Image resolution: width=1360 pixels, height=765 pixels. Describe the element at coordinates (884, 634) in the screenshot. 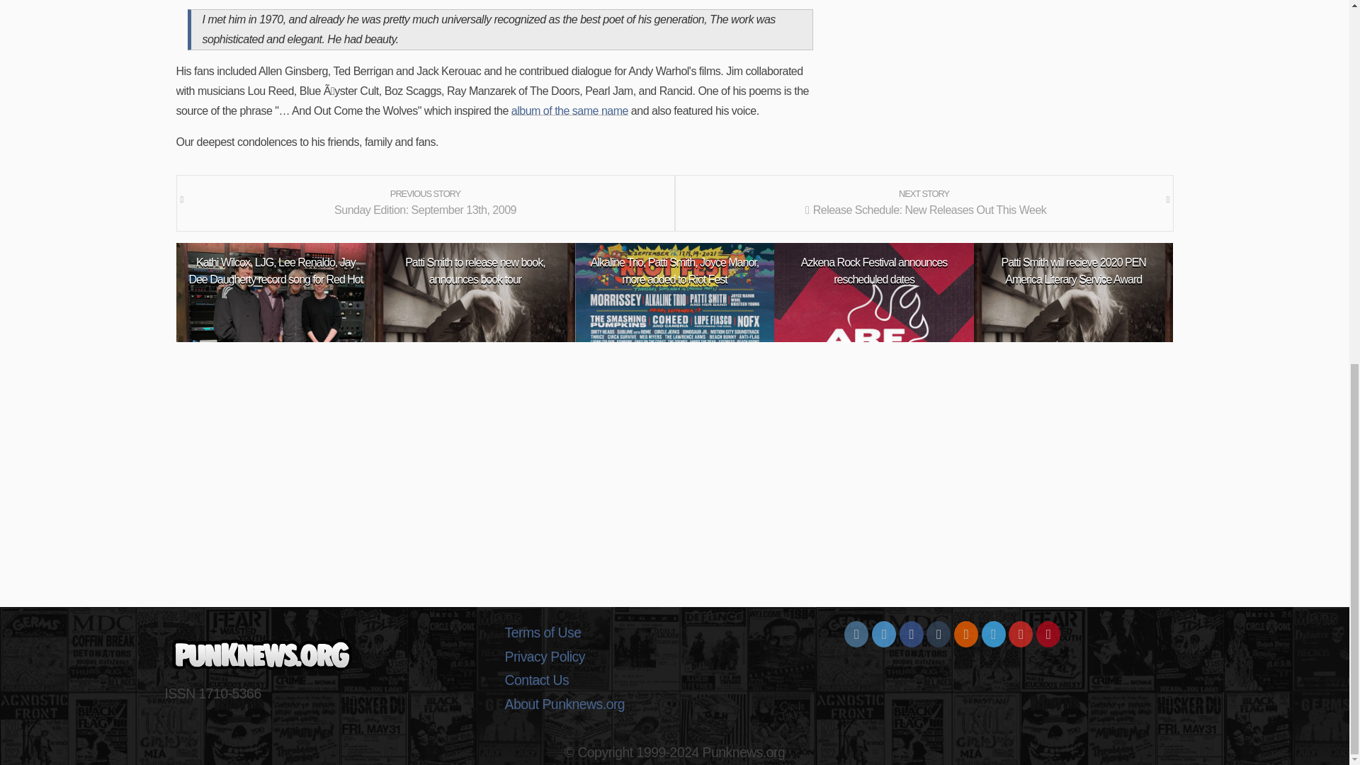

I see `Punknews.org on Twitter` at that location.